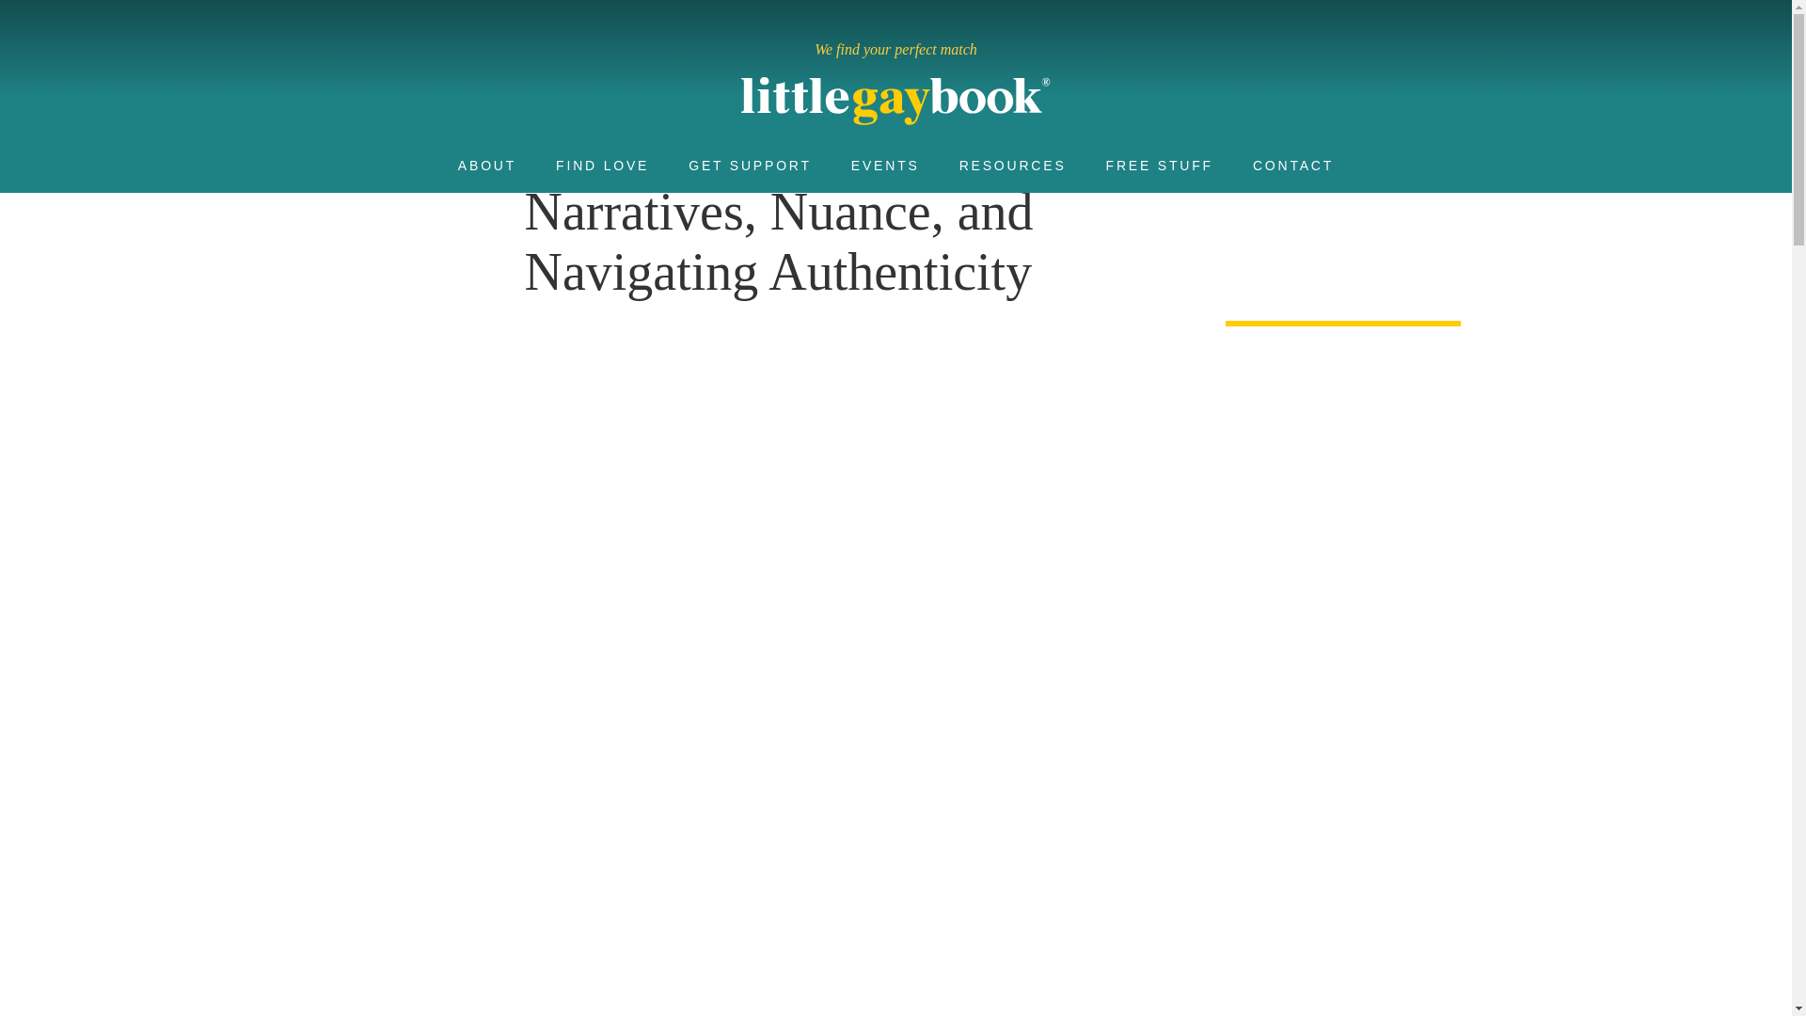 The image size is (1806, 1016). Describe the element at coordinates (241, 152) in the screenshot. I see `Little Gay Book` at that location.